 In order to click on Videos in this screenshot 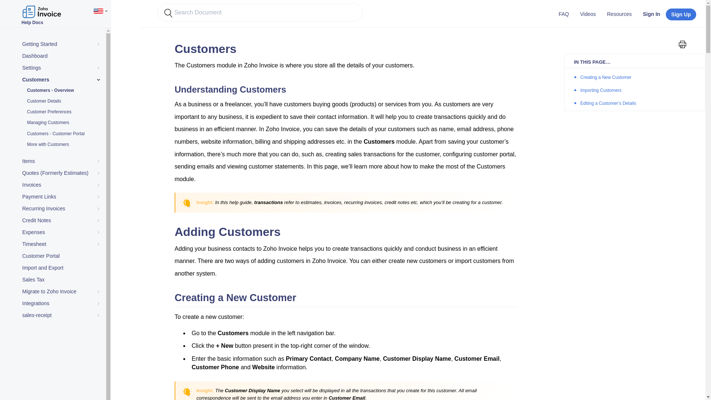, I will do `click(588, 14)`.